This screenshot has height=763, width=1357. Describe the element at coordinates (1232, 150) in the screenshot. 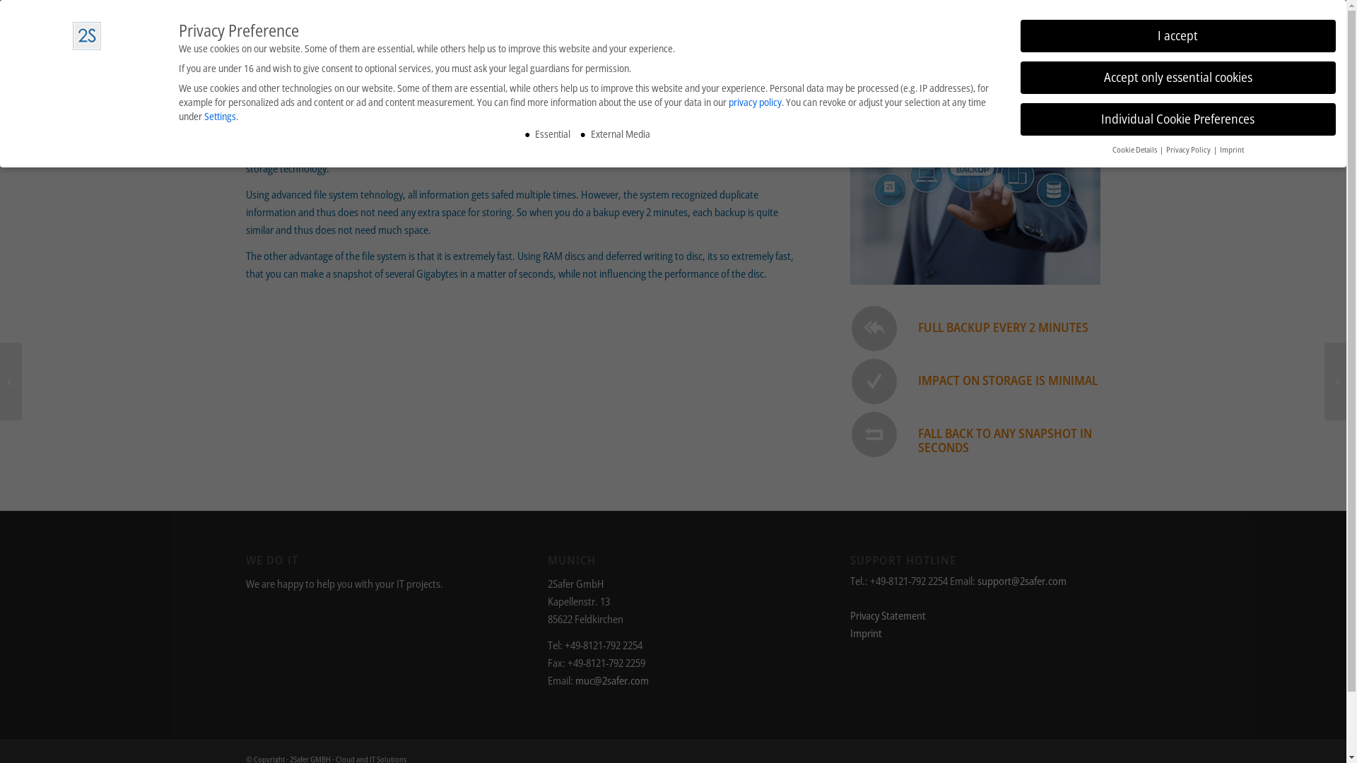

I see `Imprint` at that location.